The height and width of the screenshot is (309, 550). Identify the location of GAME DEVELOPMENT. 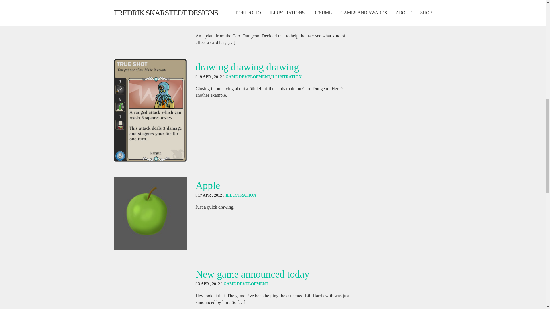
(248, 24).